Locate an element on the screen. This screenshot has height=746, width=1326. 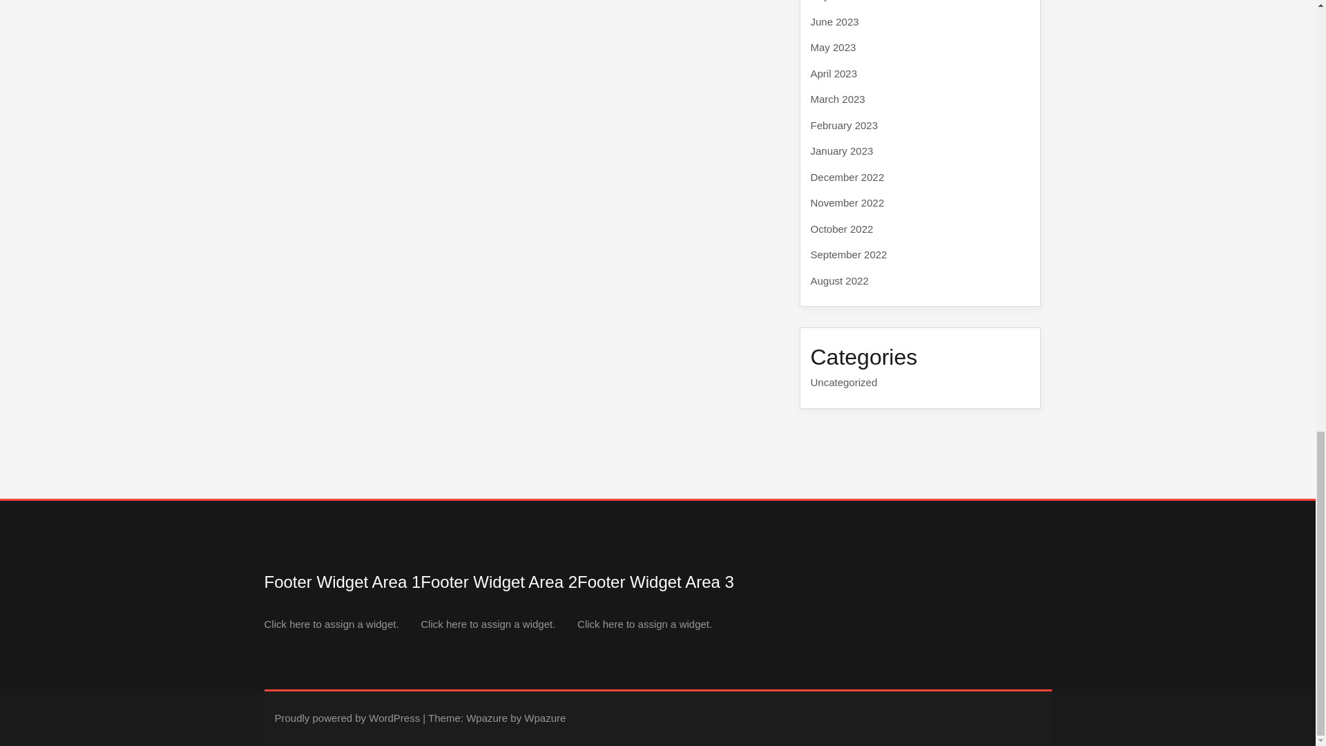
December 2022 is located at coordinates (847, 176).